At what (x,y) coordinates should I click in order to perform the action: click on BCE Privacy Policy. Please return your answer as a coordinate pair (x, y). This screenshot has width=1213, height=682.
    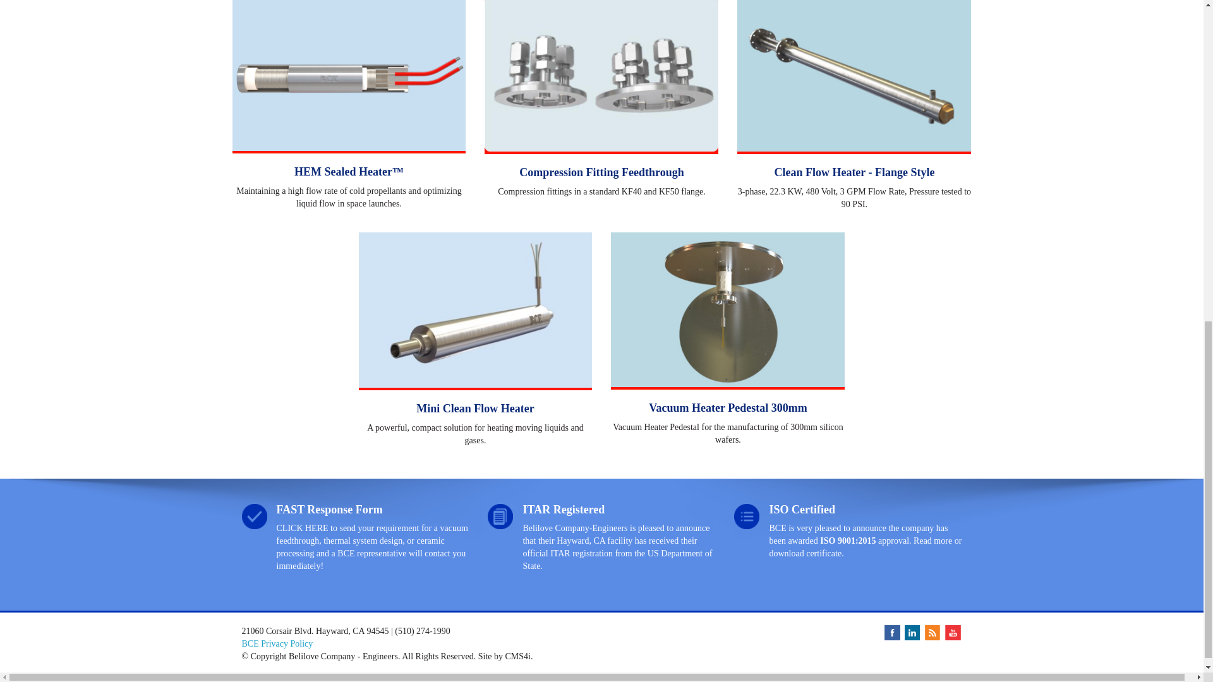
    Looking at the image, I should click on (277, 643).